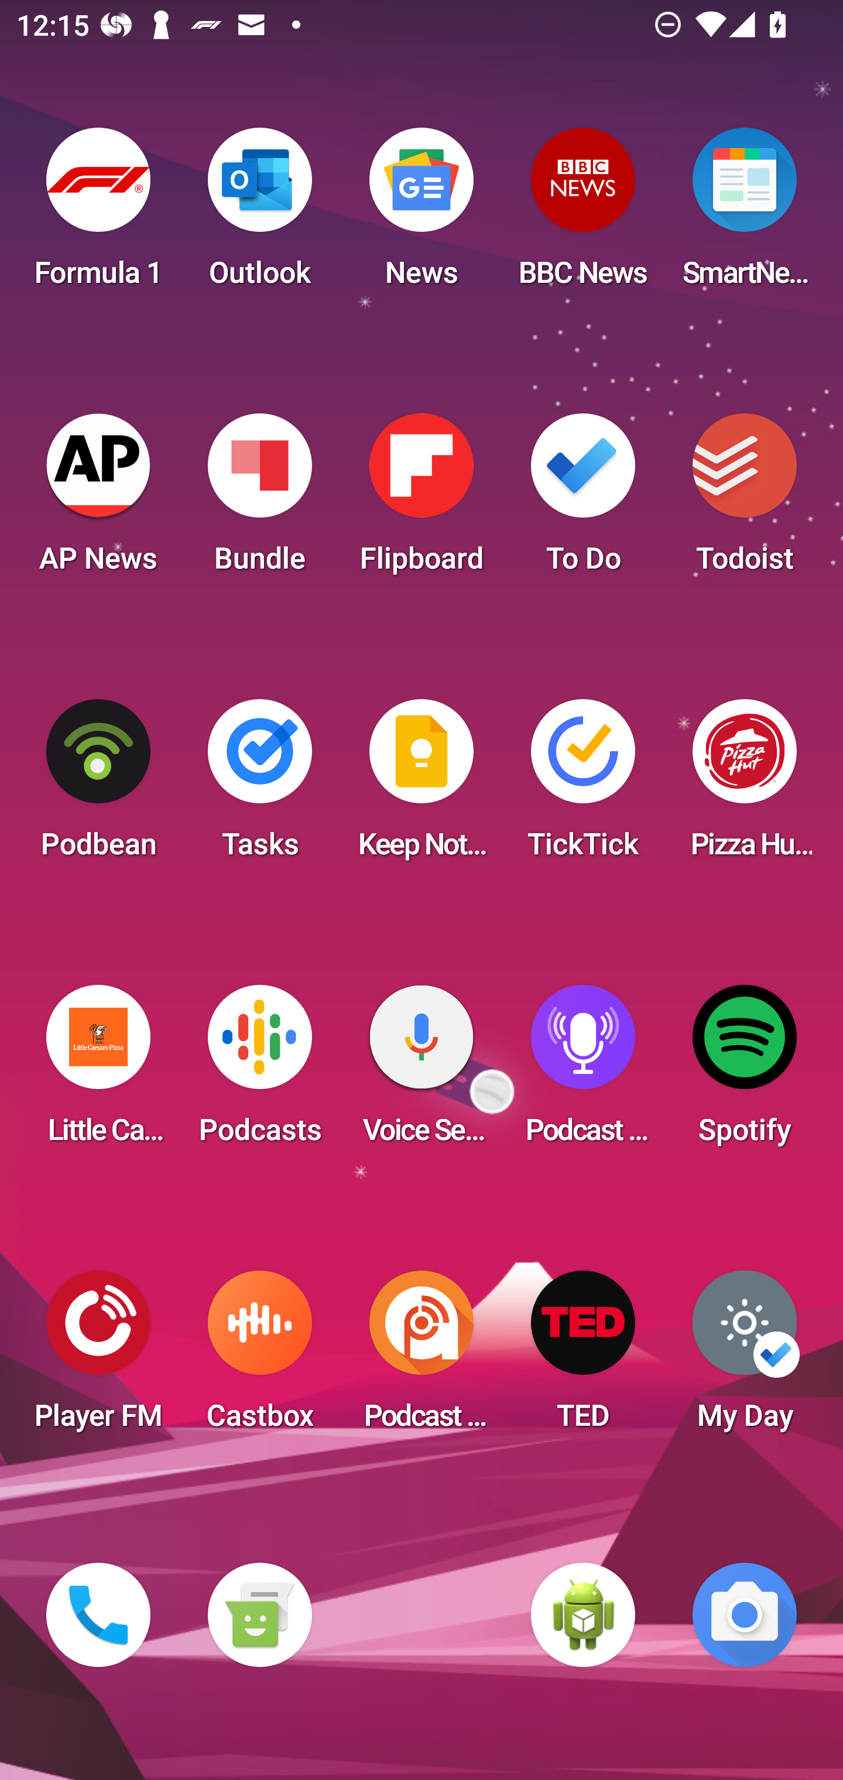 The image size is (843, 1780). Describe the element at coordinates (421, 500) in the screenshot. I see `Flipboard` at that location.